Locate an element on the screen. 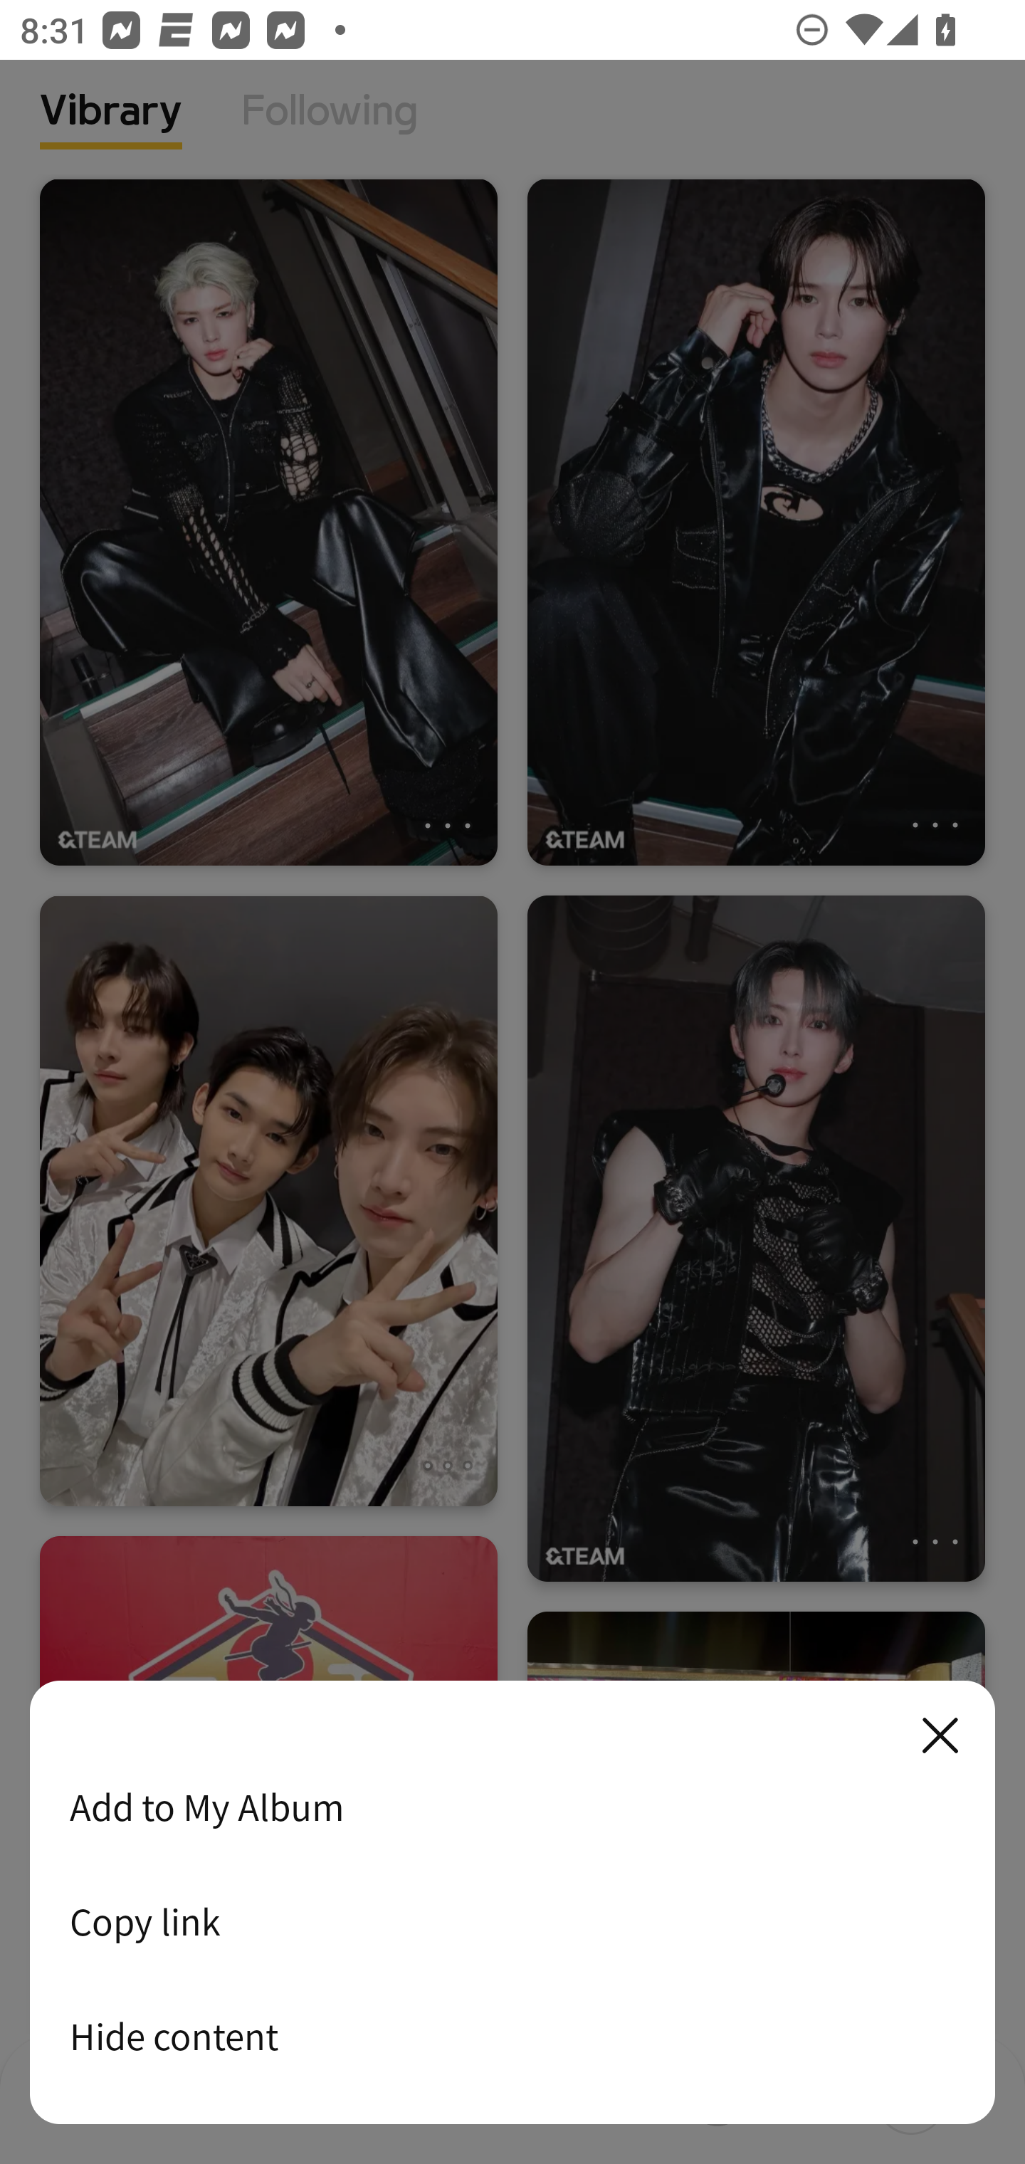 This screenshot has height=2164, width=1025. Hide content is located at coordinates (512, 2036).